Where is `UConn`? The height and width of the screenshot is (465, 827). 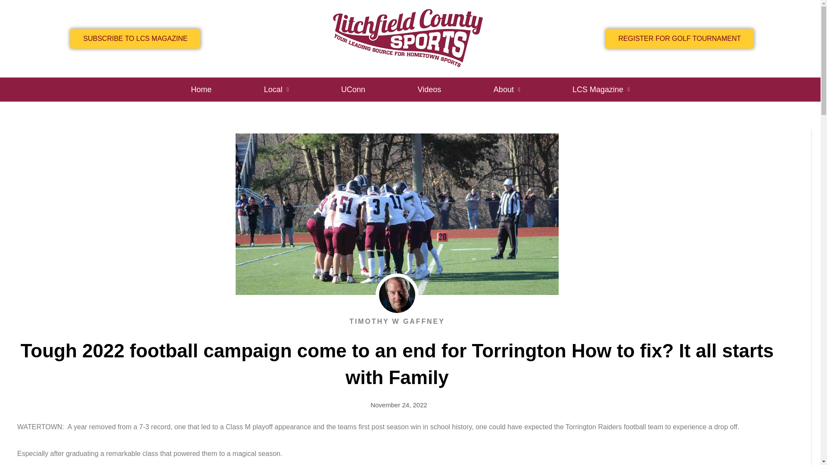 UConn is located at coordinates (353, 90).